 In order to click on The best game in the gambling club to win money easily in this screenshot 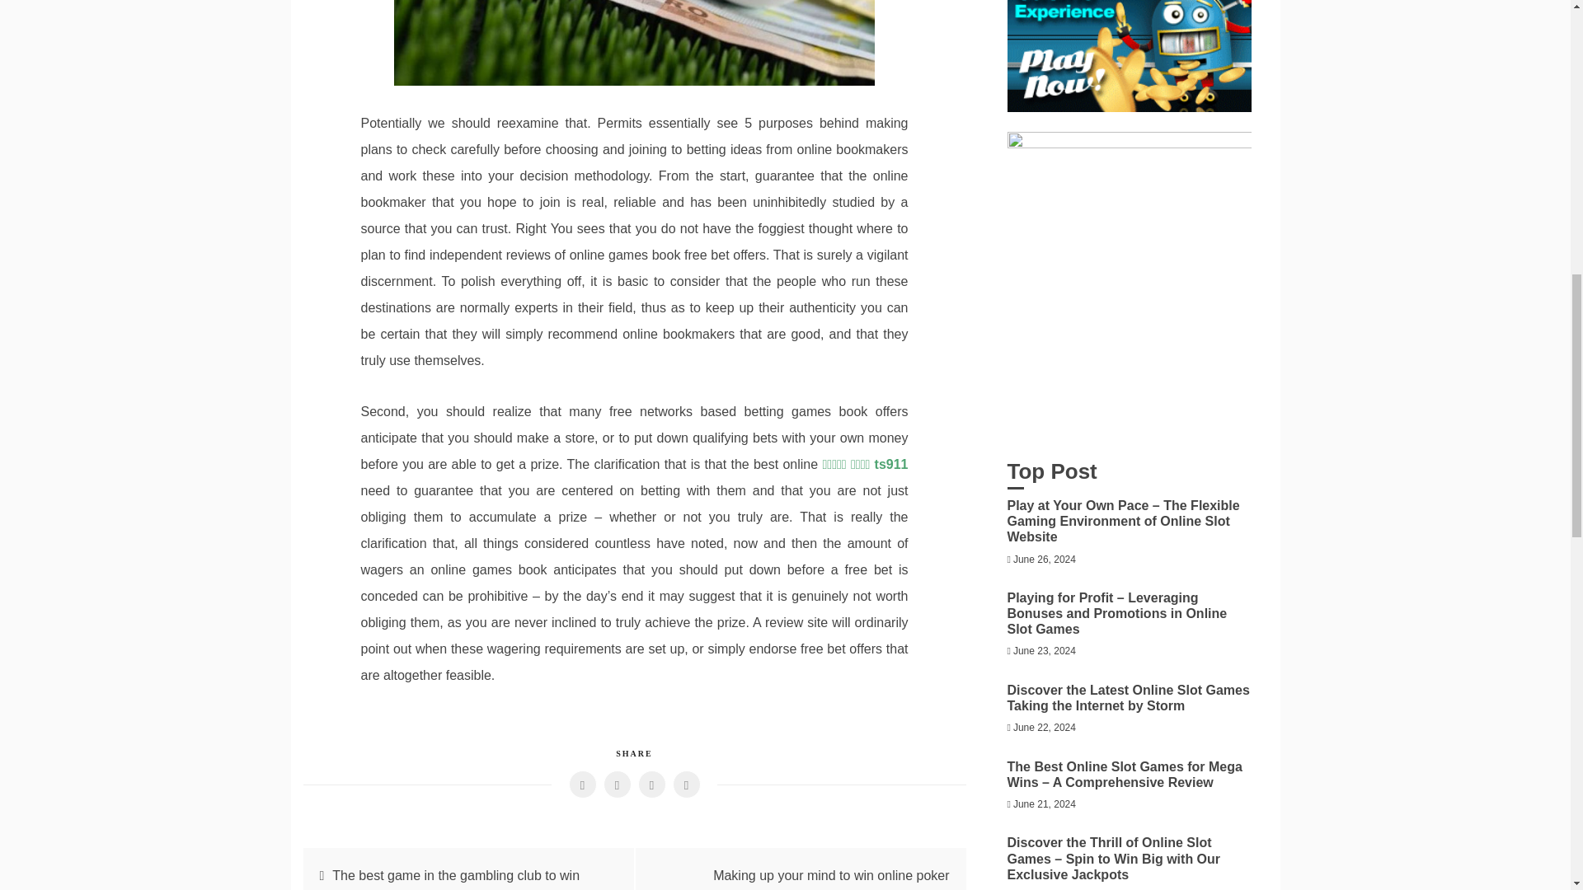, I will do `click(450, 879)`.